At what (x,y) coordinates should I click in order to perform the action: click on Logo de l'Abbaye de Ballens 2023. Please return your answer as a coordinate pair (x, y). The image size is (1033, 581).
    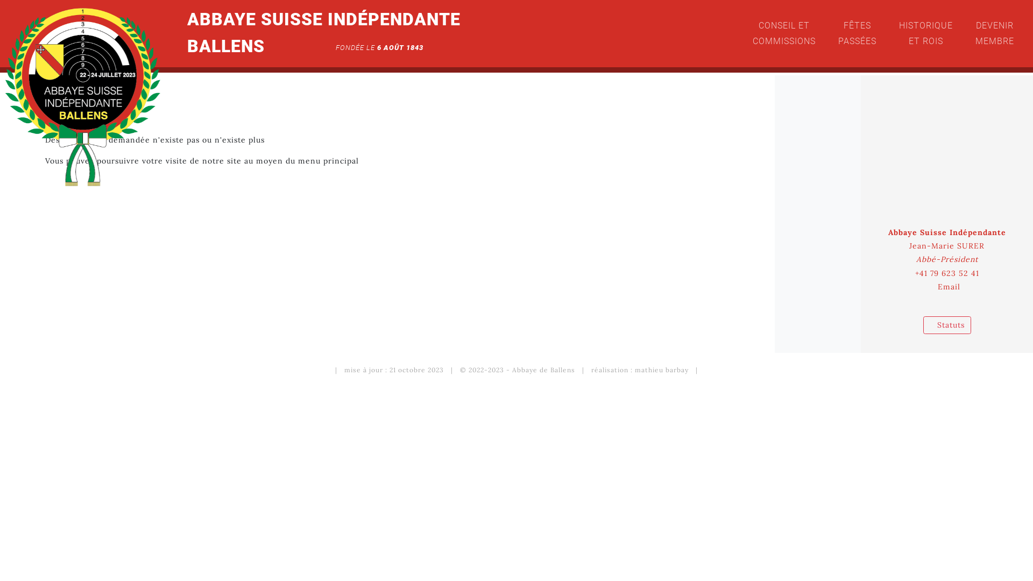
    Looking at the image, I should click on (83, 97).